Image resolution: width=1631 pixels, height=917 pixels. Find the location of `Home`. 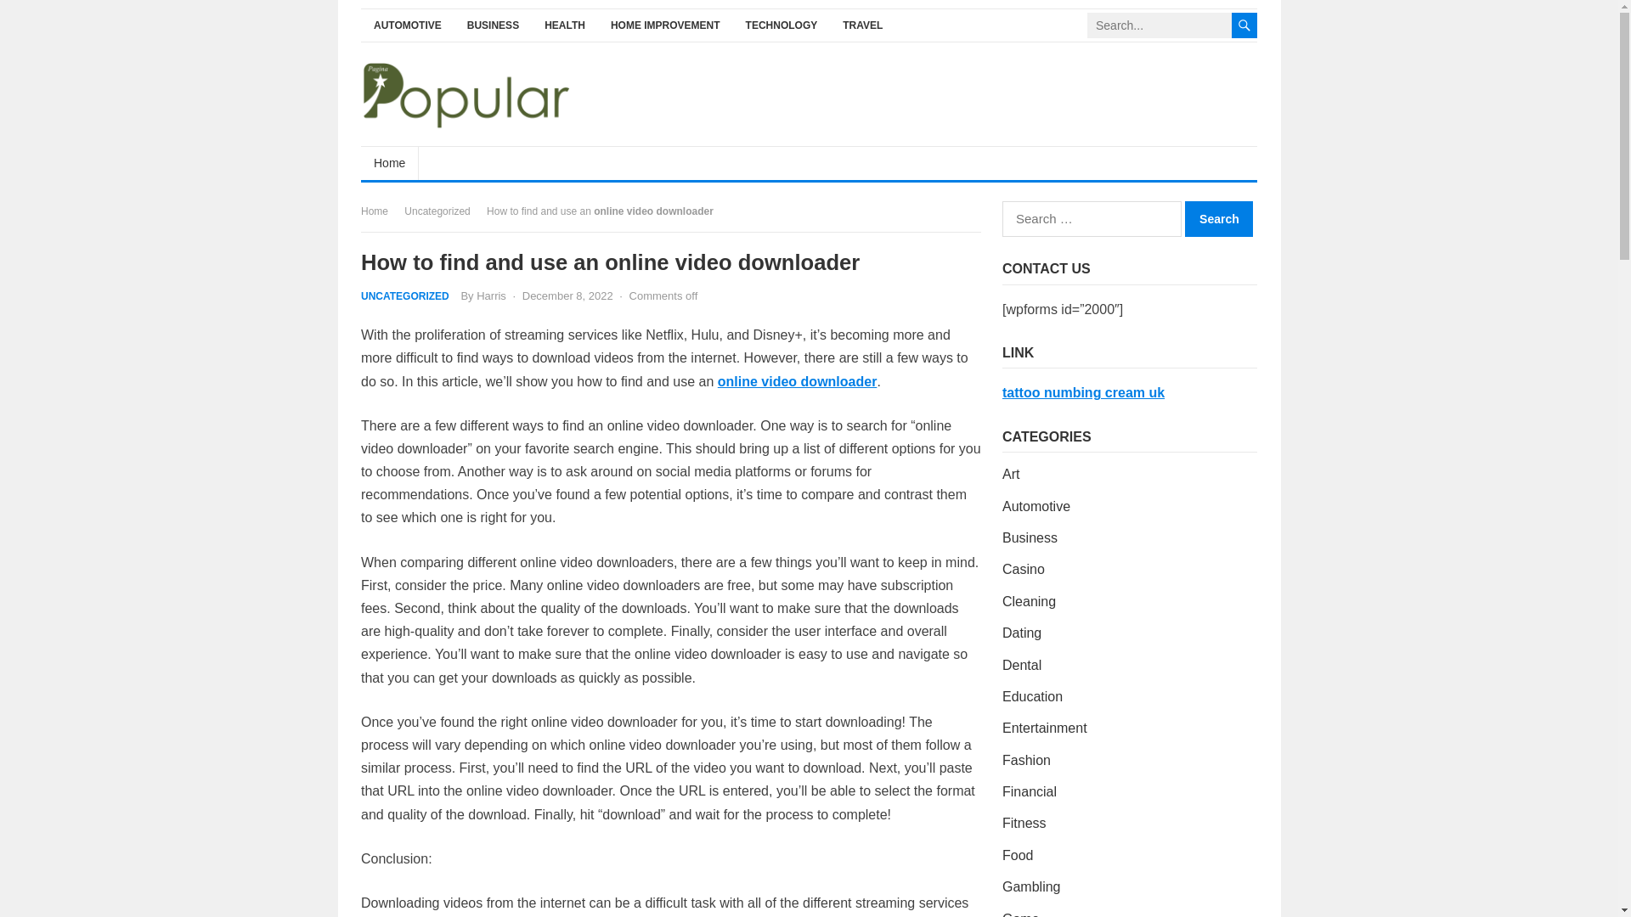

Home is located at coordinates (380, 211).